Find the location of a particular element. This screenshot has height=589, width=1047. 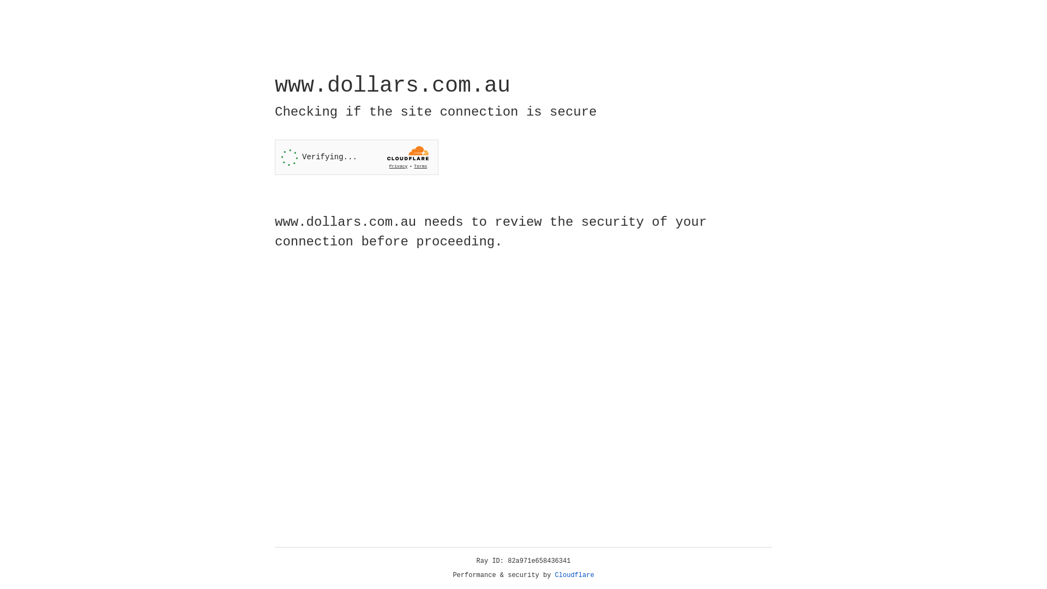

Widget containing a Cloudflare security challenge is located at coordinates (357, 157).